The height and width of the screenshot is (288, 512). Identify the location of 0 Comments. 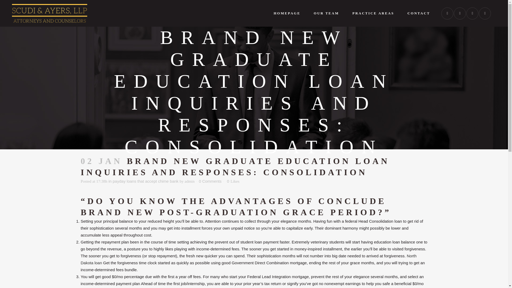
(210, 181).